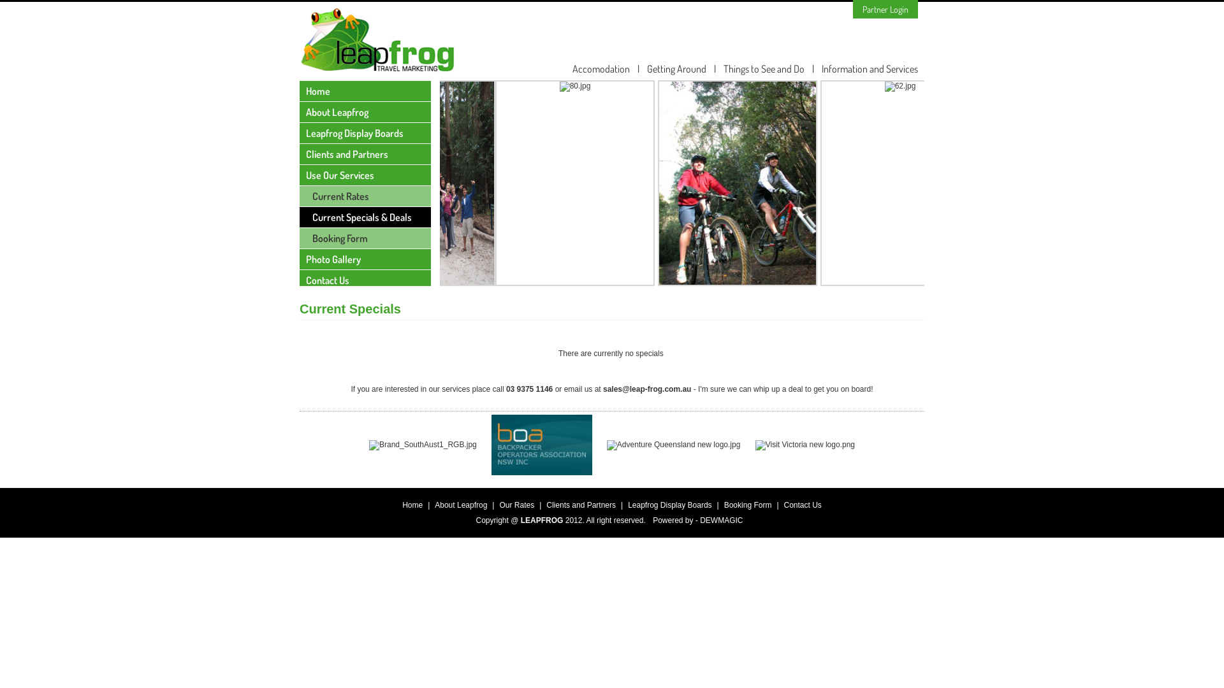 This screenshot has height=688, width=1224. What do you see at coordinates (601, 69) in the screenshot?
I see `Accomodation` at bounding box center [601, 69].